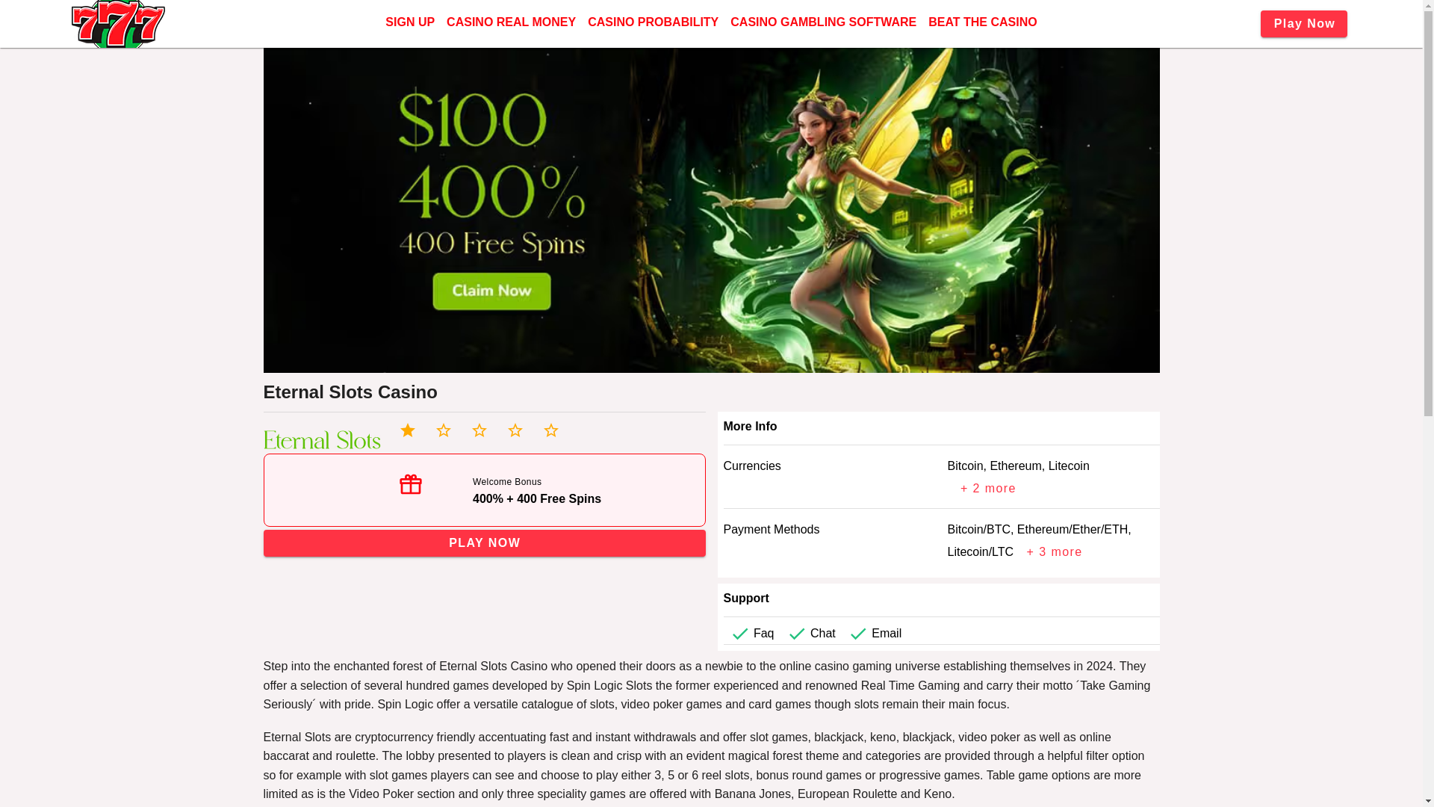 Image resolution: width=1434 pixels, height=807 pixels. I want to click on BEAT THE CASINO, so click(981, 22).